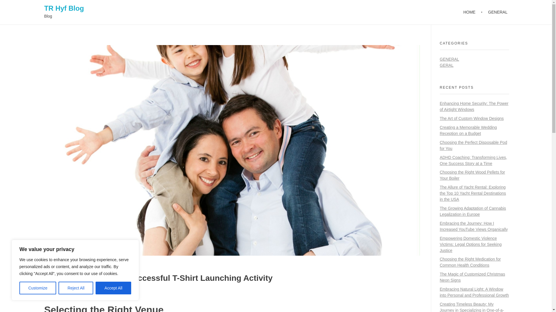 This screenshot has height=312, width=556. I want to click on The Art of Custom Window Designs, so click(471, 118).